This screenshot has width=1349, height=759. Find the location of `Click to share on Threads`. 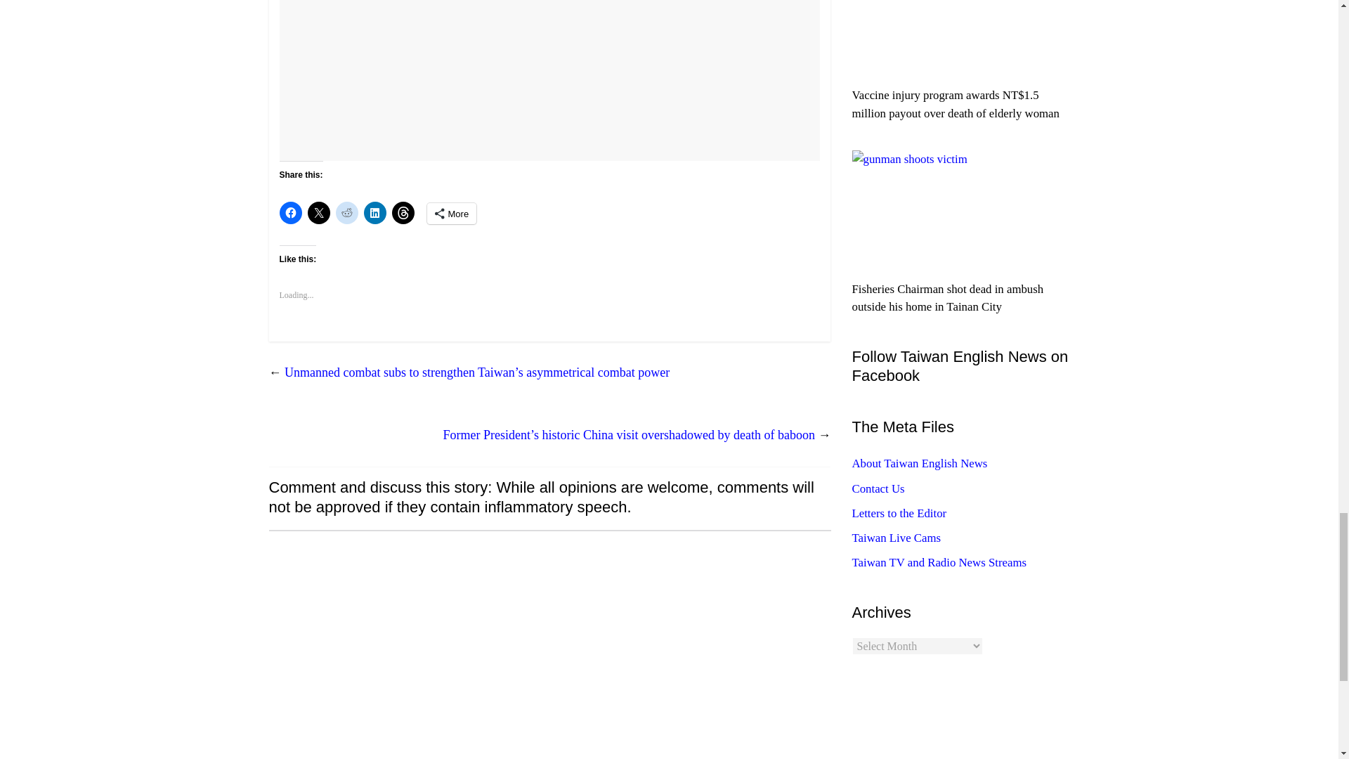

Click to share on Threads is located at coordinates (403, 212).